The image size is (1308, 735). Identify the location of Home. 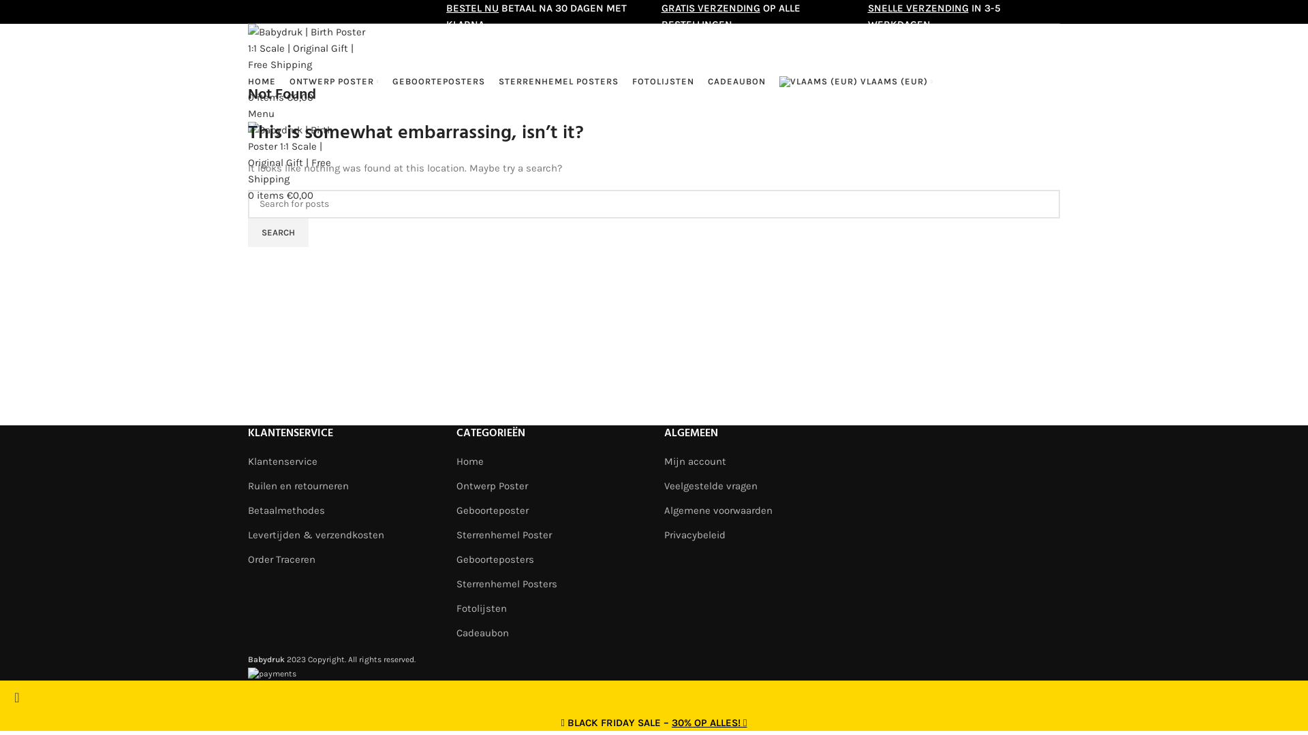
(470, 461).